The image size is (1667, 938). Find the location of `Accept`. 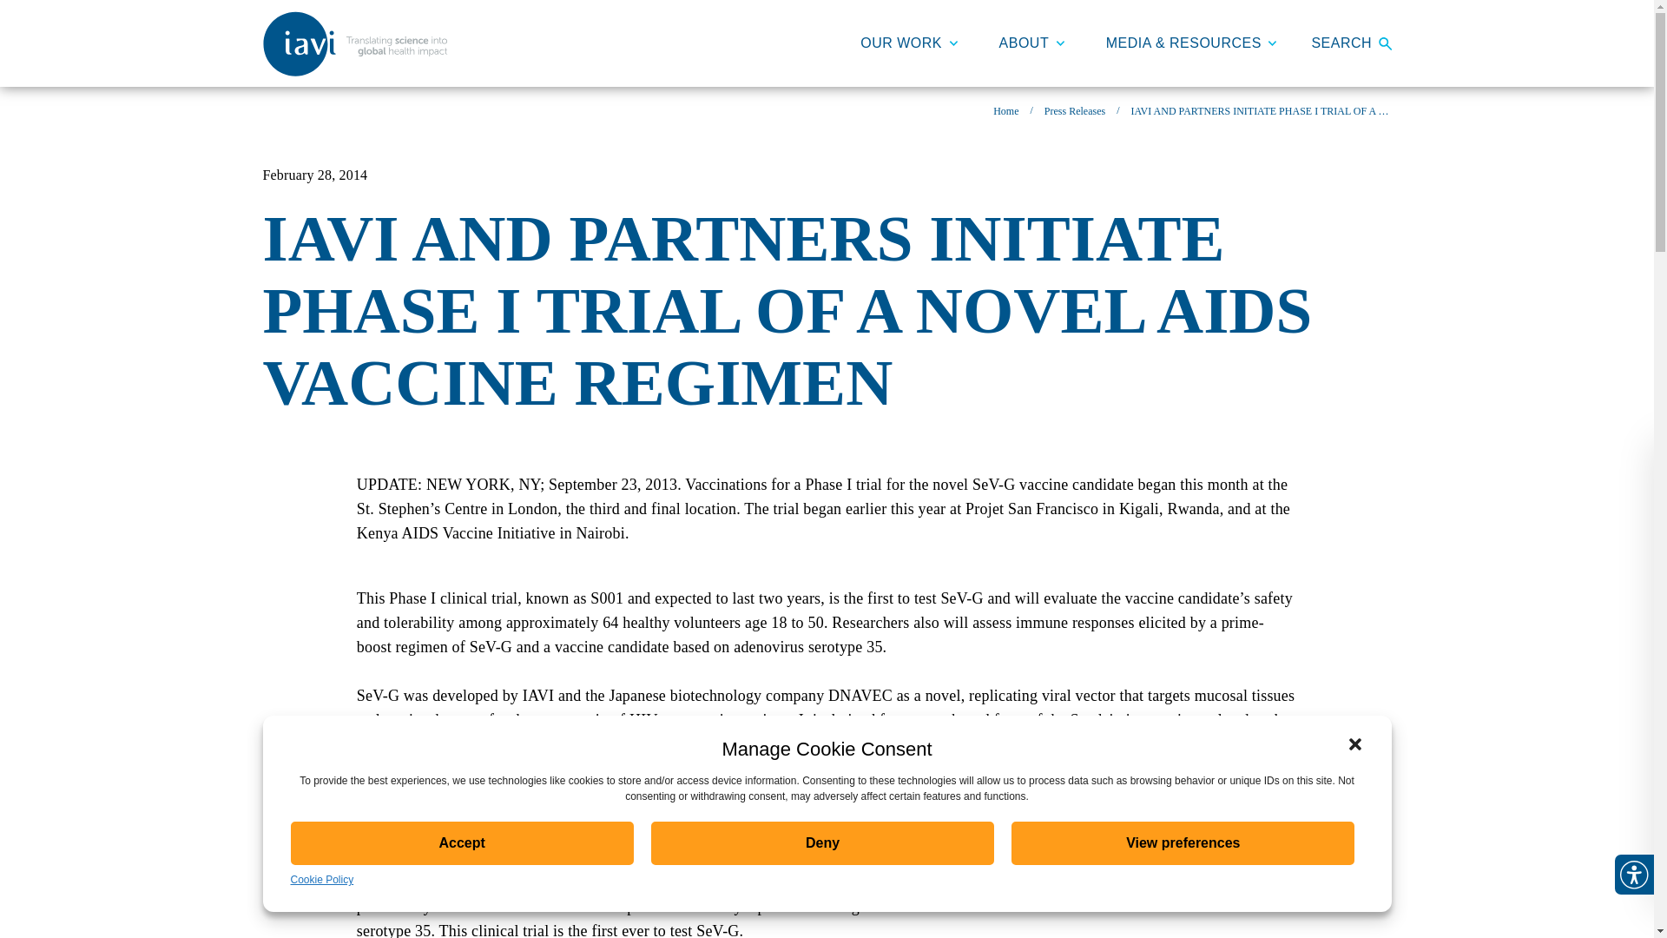

Accept is located at coordinates (462, 842).